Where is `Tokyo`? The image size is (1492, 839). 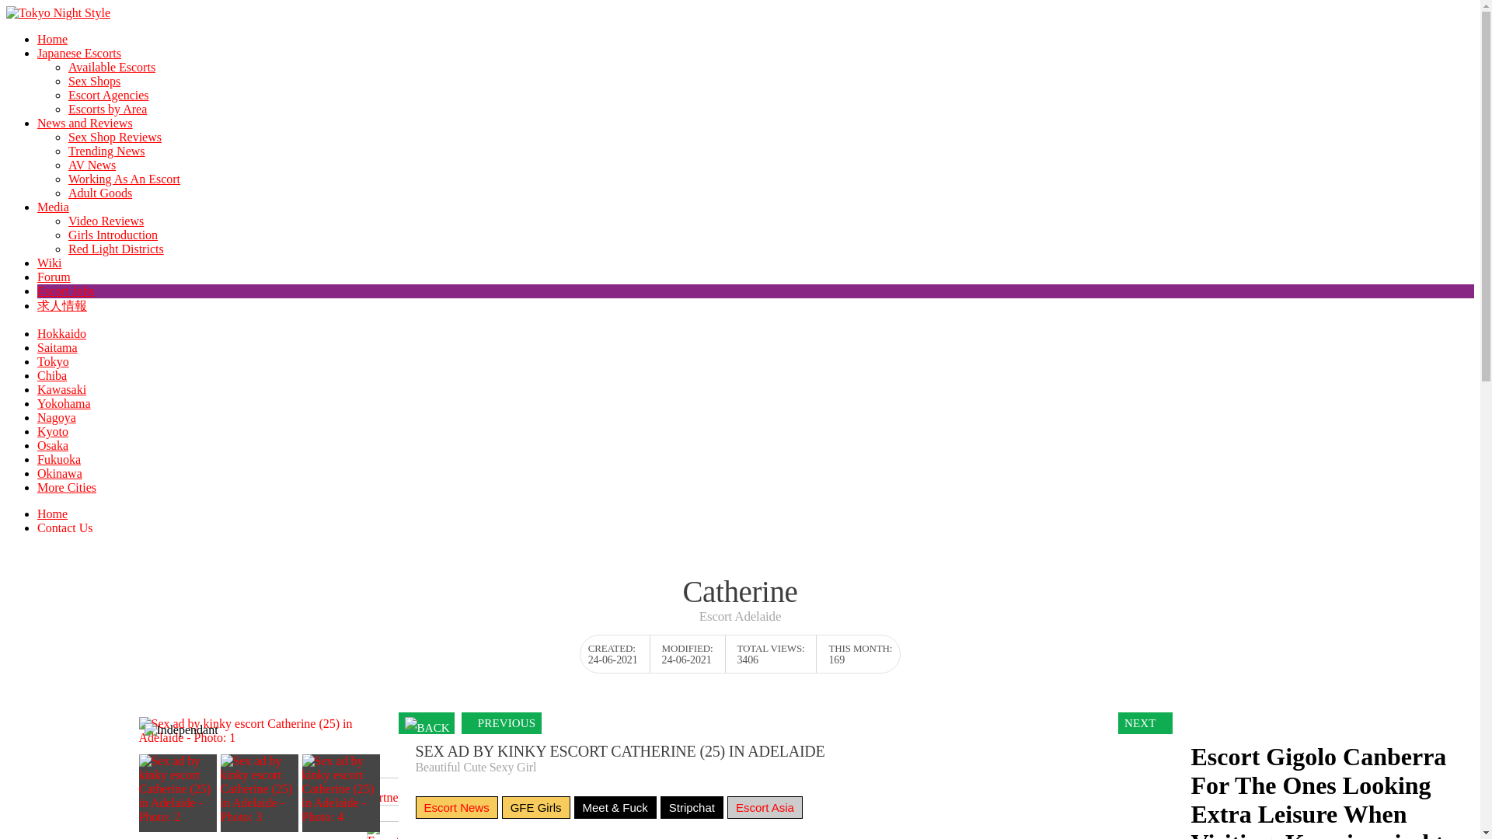 Tokyo is located at coordinates (53, 361).